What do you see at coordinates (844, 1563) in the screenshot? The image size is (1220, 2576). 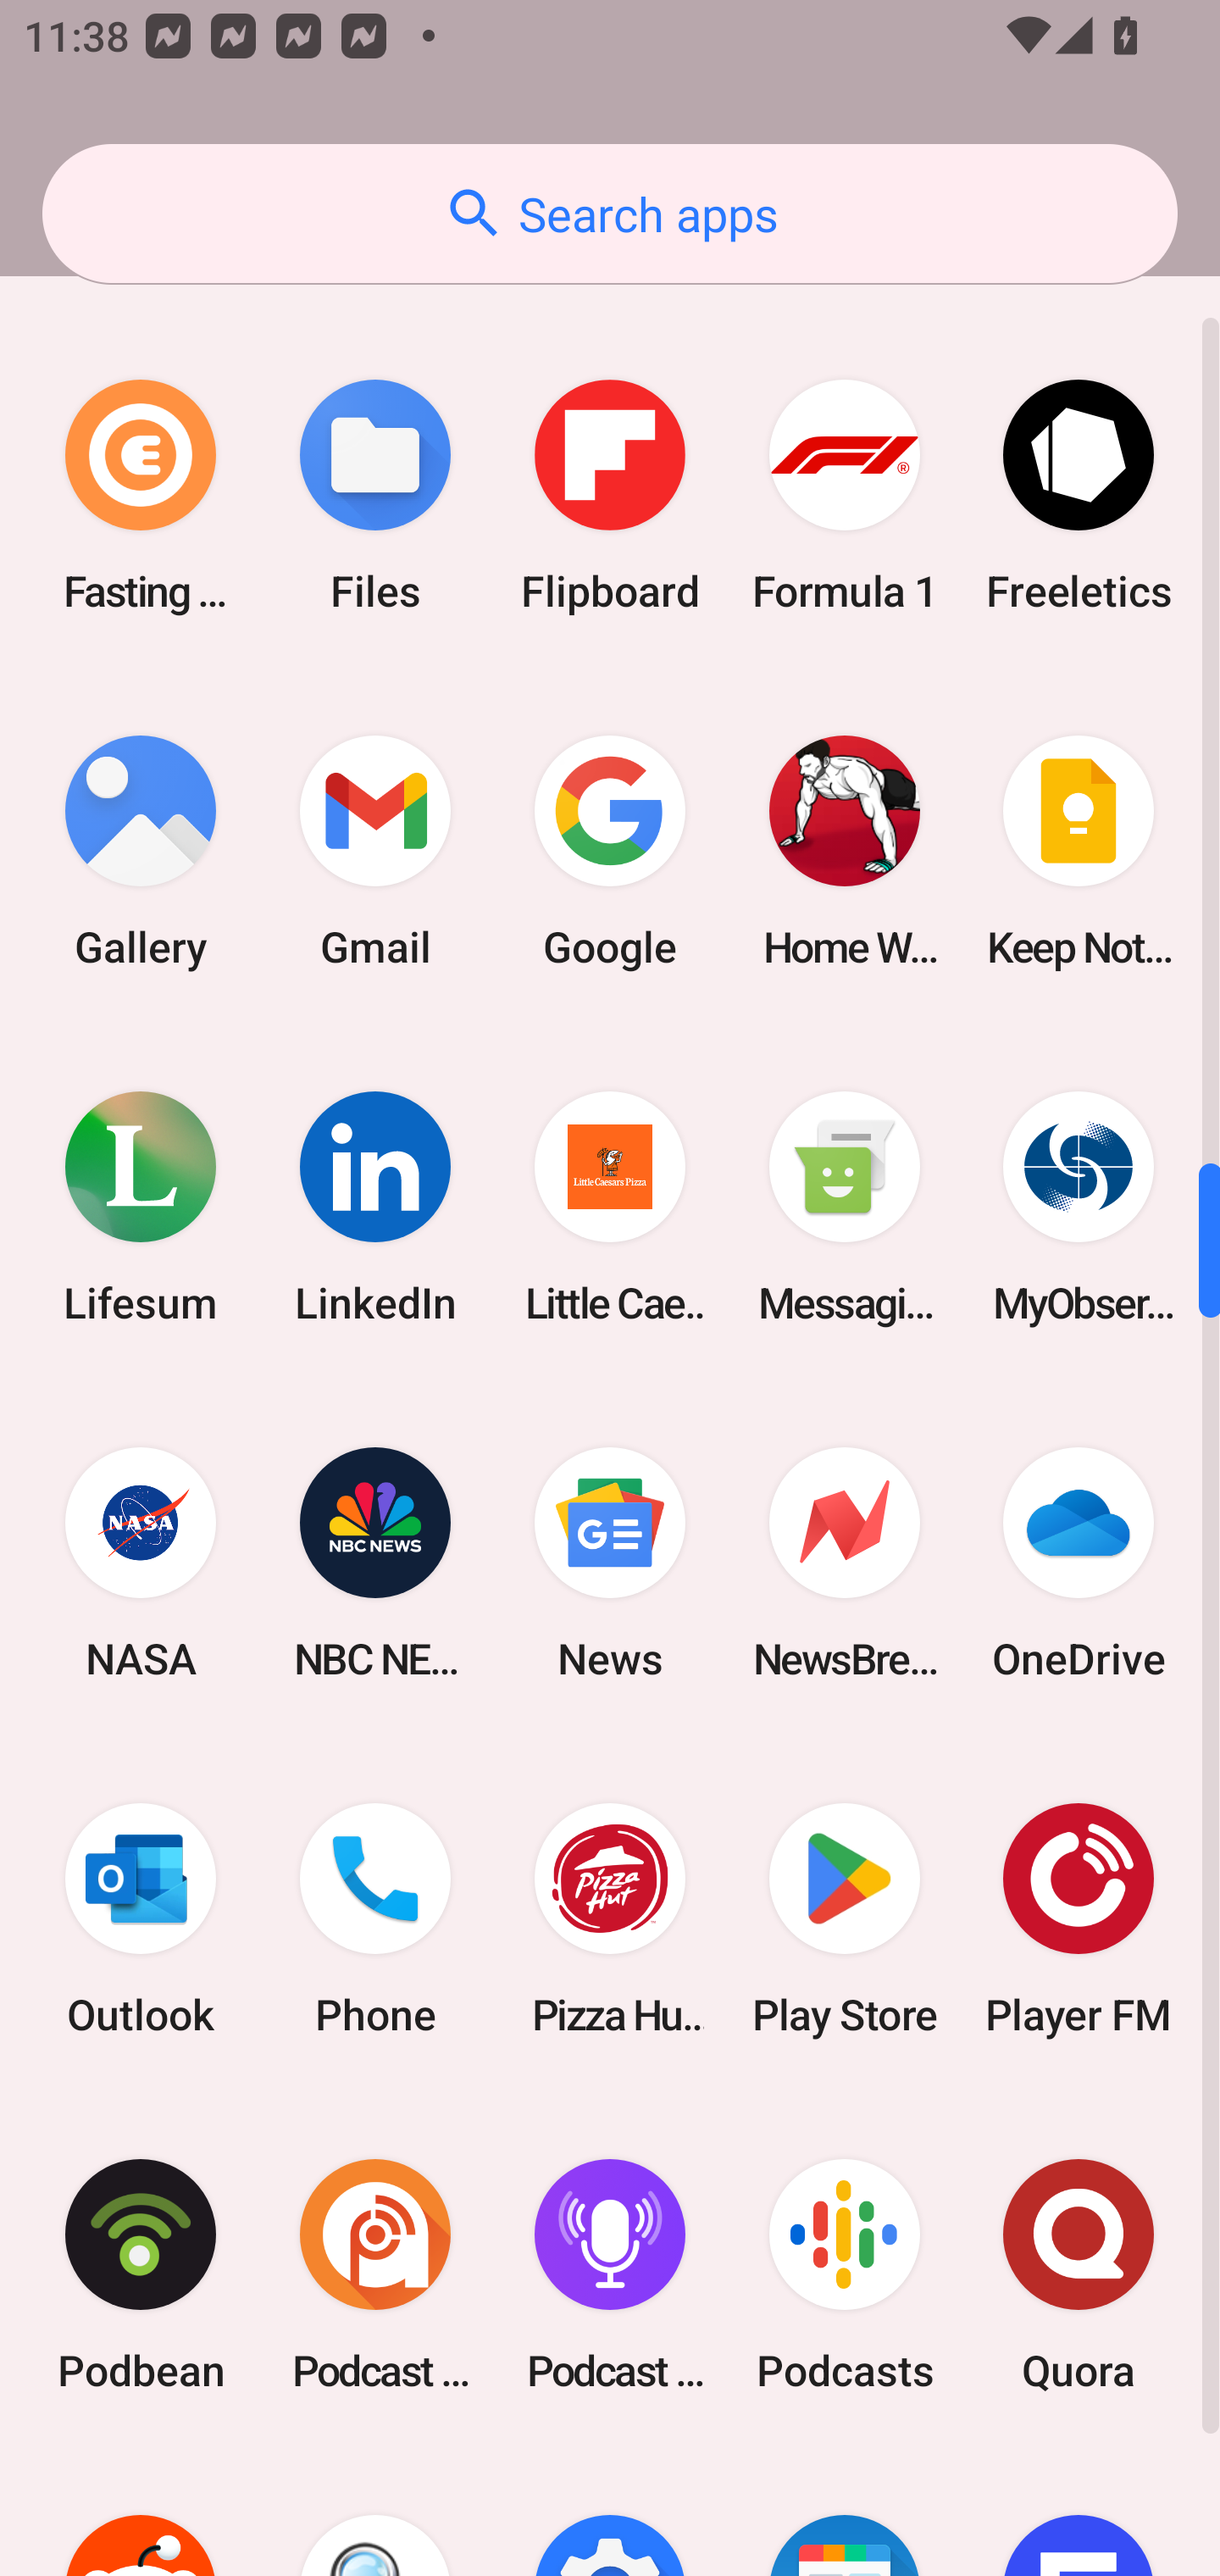 I see `NewsBreak` at bounding box center [844, 1563].